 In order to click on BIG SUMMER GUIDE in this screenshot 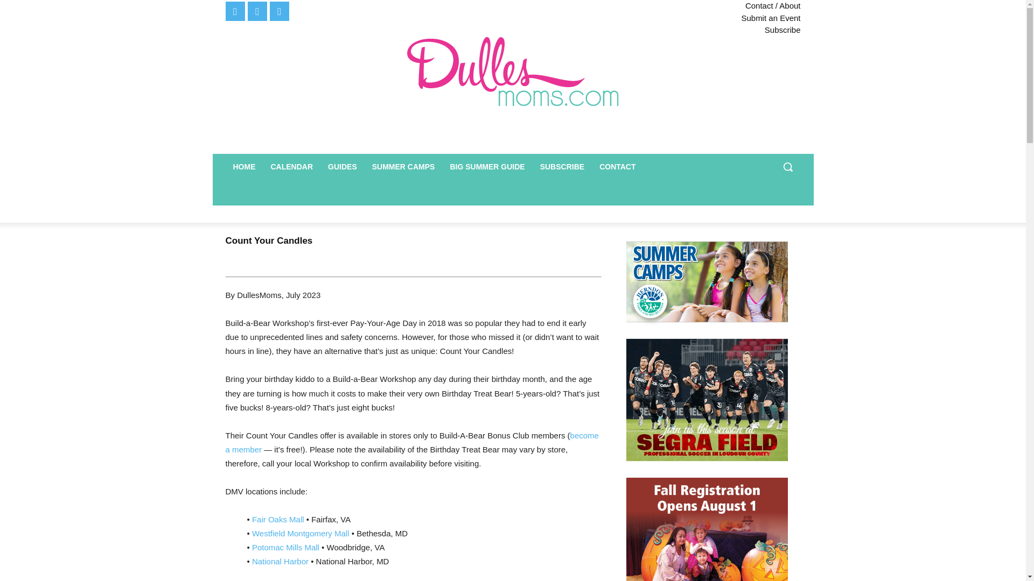, I will do `click(487, 167)`.